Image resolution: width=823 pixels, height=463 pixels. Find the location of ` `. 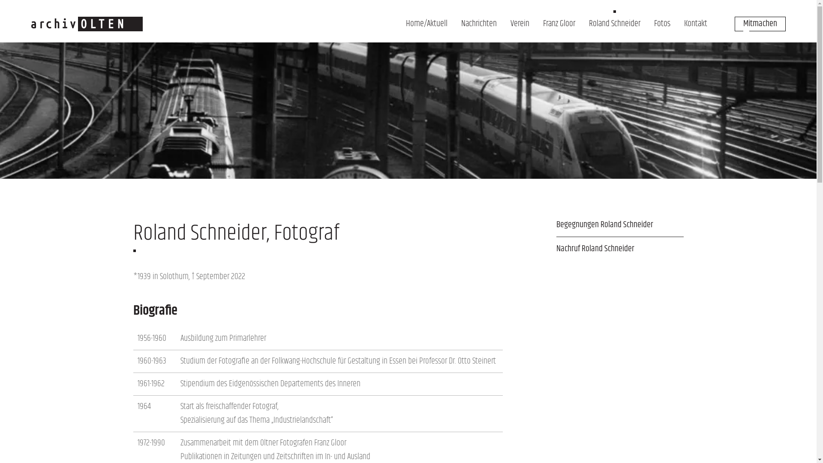

  is located at coordinates (556, 269).